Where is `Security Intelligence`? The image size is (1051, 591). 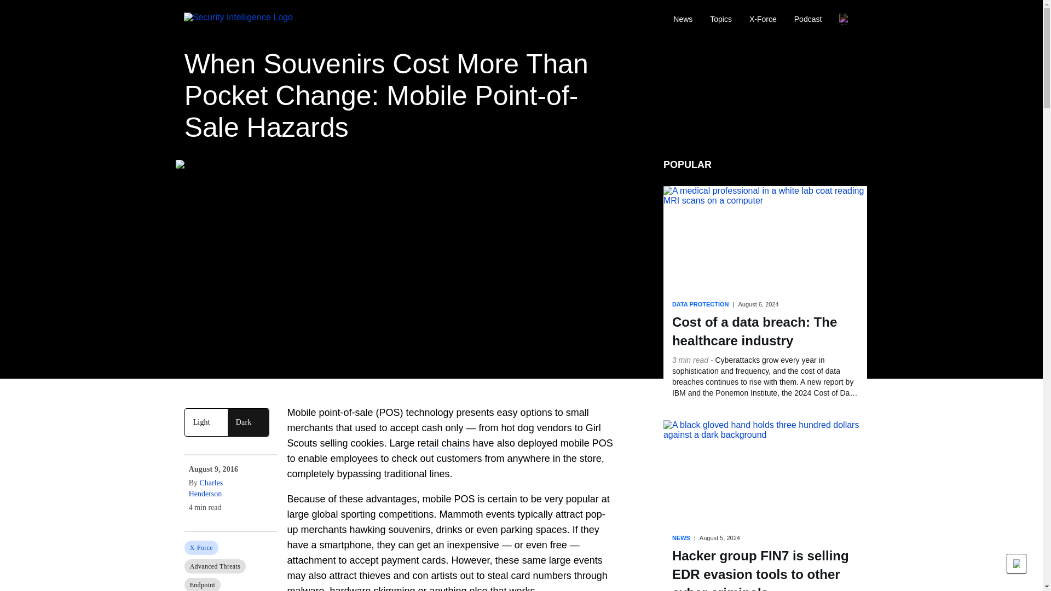 Security Intelligence is located at coordinates (247, 20).